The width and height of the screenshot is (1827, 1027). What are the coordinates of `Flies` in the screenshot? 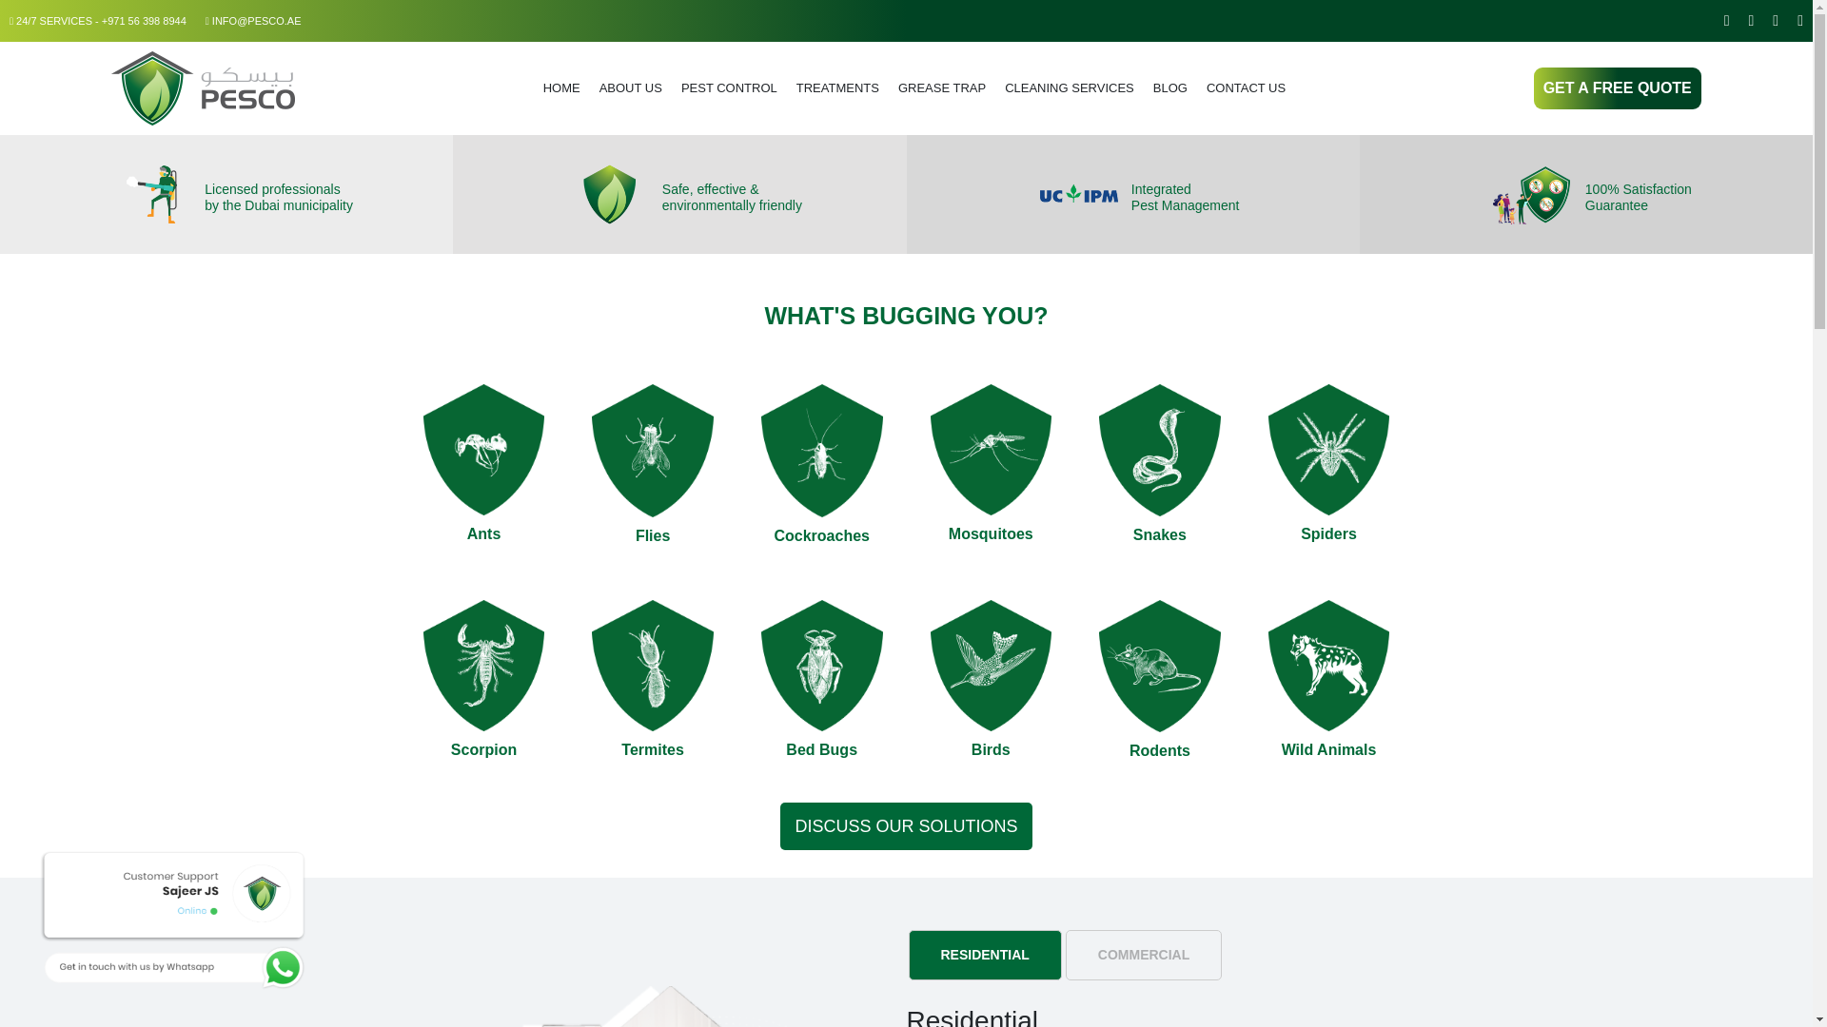 It's located at (653, 493).